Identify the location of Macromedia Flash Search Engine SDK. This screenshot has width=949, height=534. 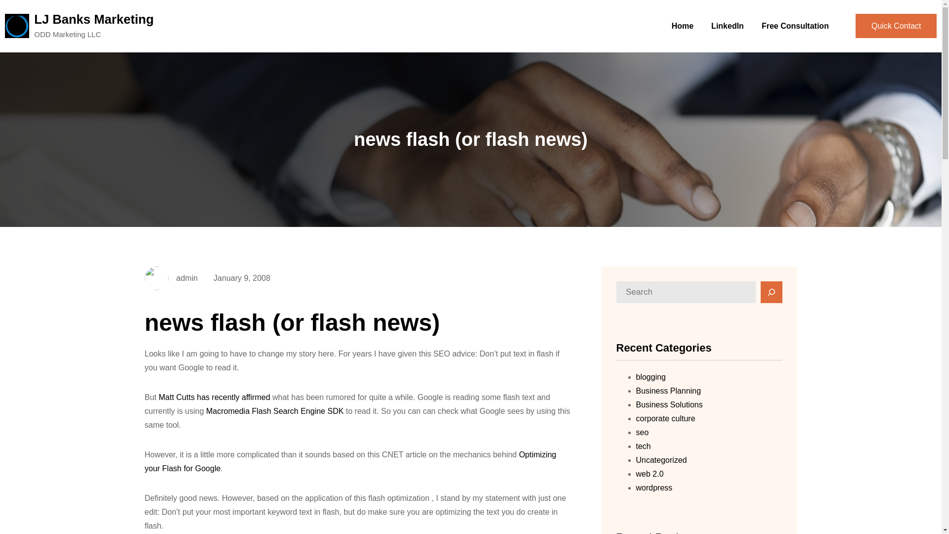
(275, 411).